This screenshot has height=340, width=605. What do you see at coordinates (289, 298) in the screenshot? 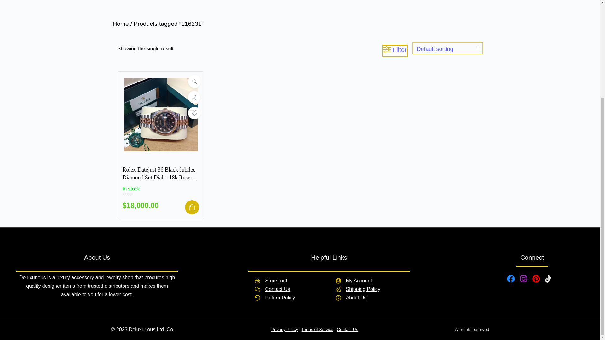
I see `Return Policy` at bounding box center [289, 298].